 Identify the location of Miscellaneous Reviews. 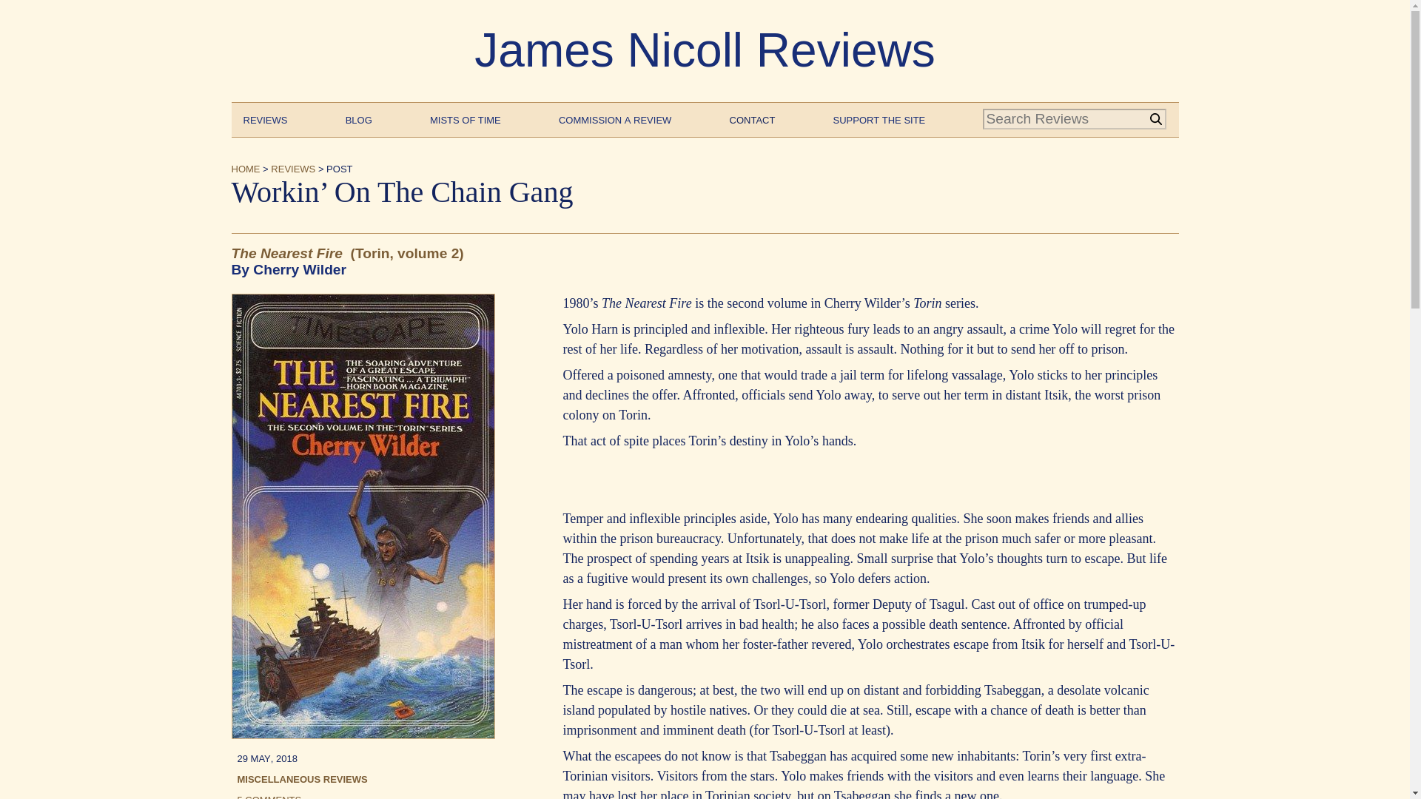
(302, 778).